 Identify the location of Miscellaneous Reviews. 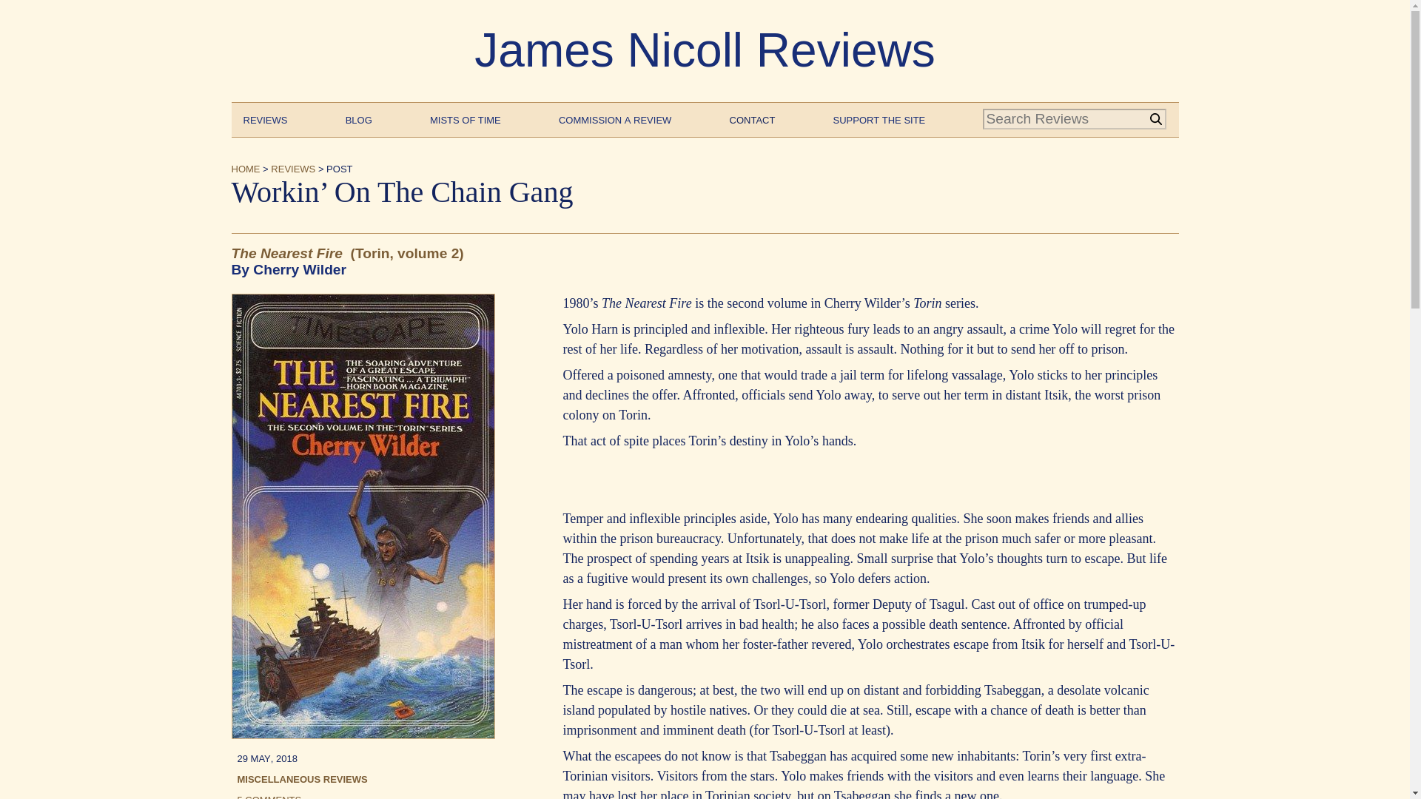
(302, 778).